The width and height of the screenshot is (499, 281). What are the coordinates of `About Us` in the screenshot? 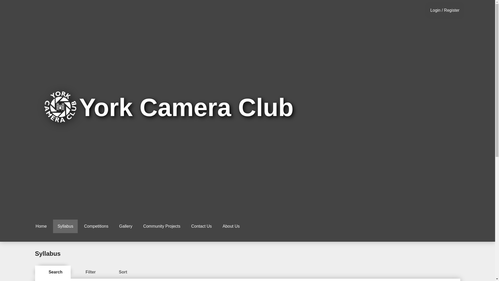 It's located at (231, 226).